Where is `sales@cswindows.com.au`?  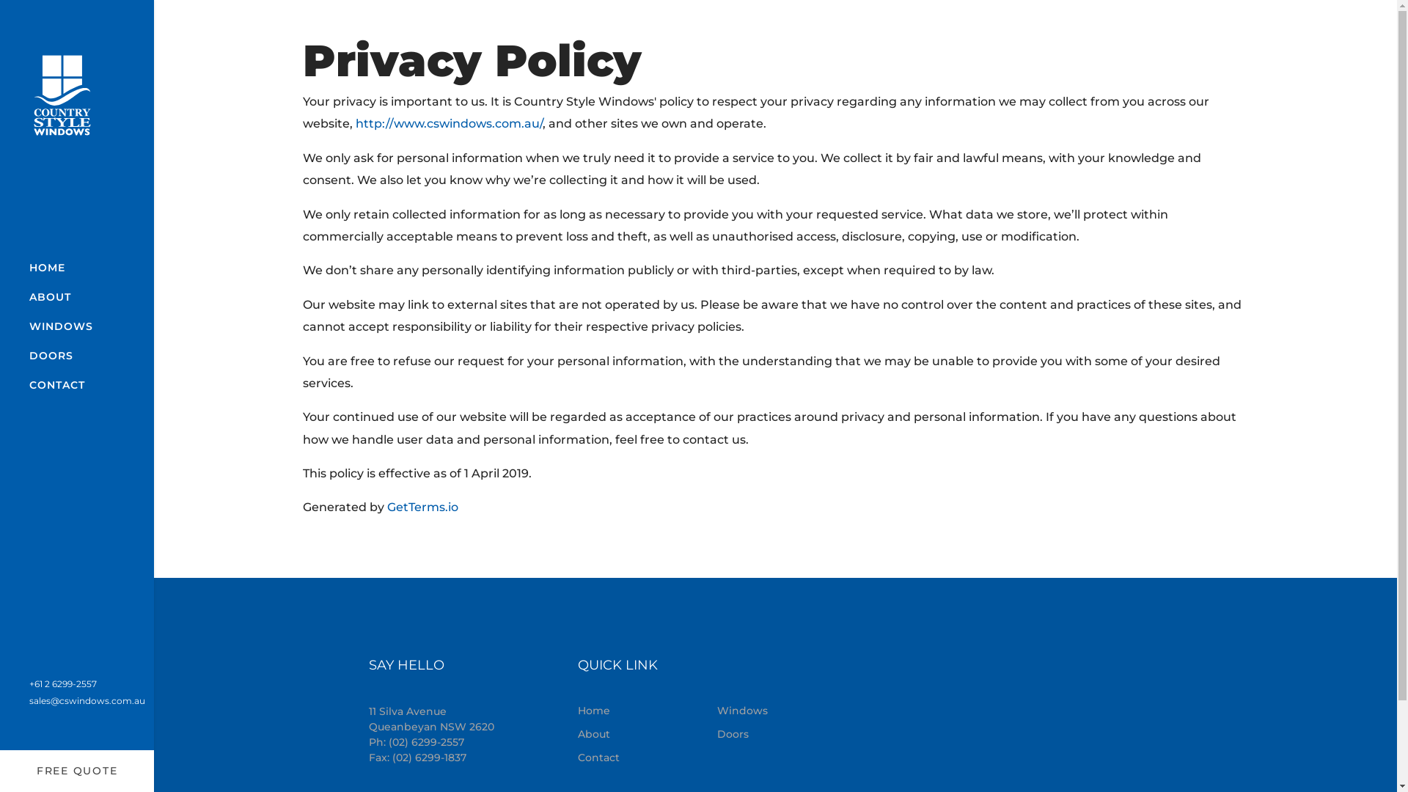
sales@cswindows.com.au is located at coordinates (87, 701).